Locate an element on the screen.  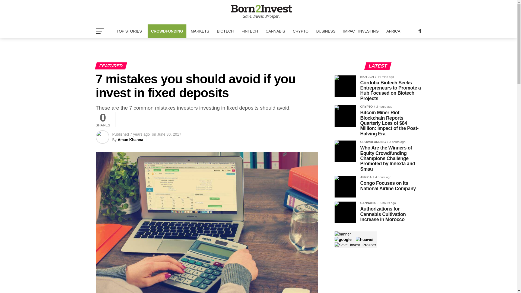
AFRICA is located at coordinates (393, 31).